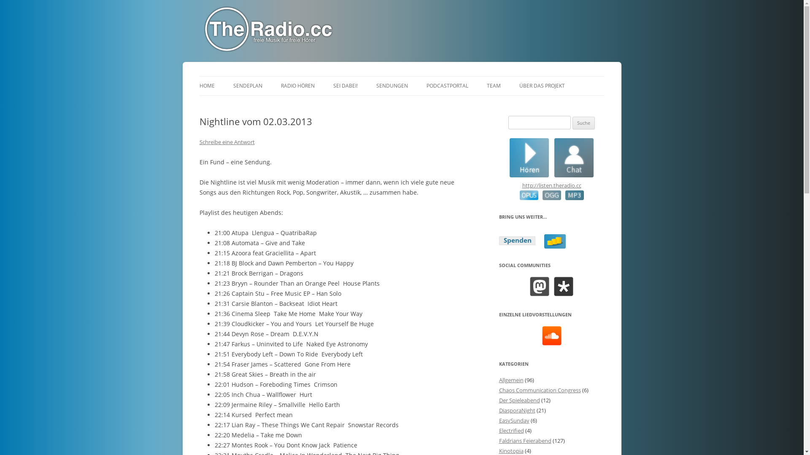 This screenshot has width=810, height=455. I want to click on Allgemein, so click(511, 380).